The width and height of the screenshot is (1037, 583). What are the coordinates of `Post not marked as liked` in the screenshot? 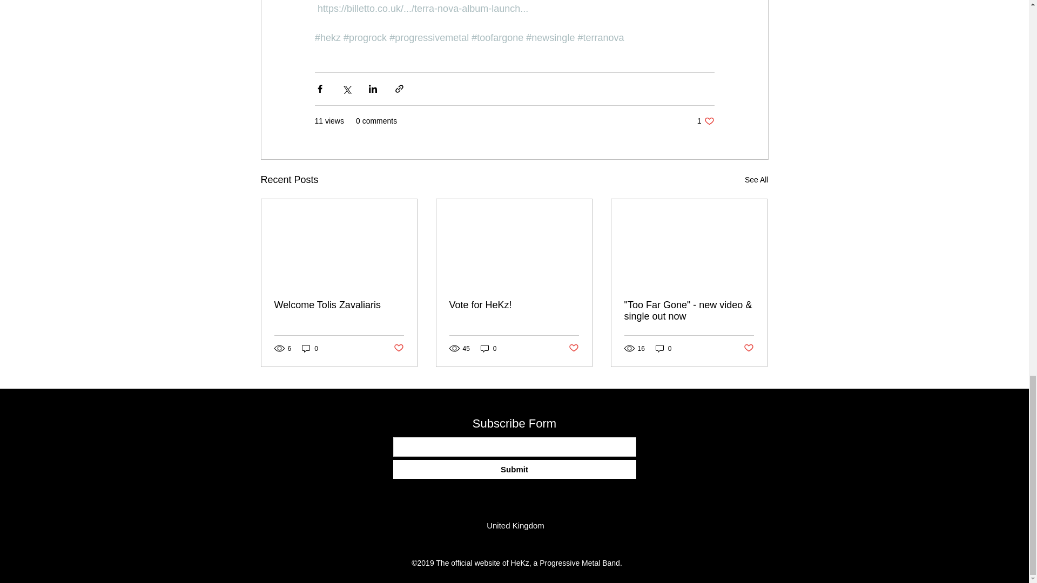 It's located at (398, 348).